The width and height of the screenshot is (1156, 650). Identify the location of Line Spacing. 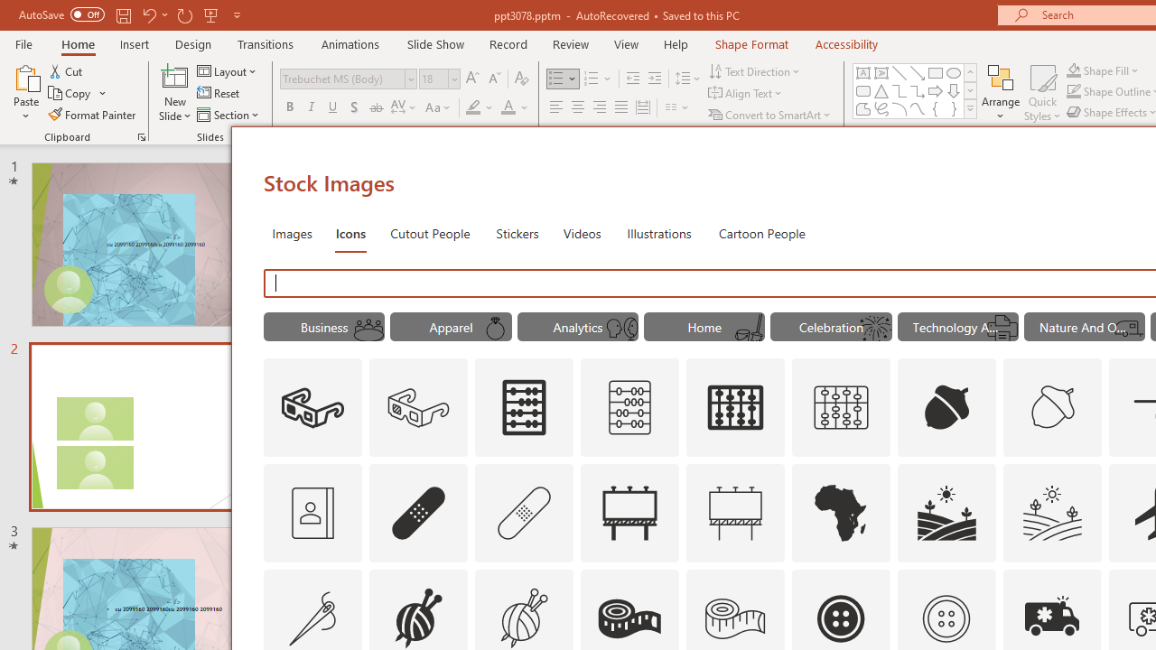
(688, 79).